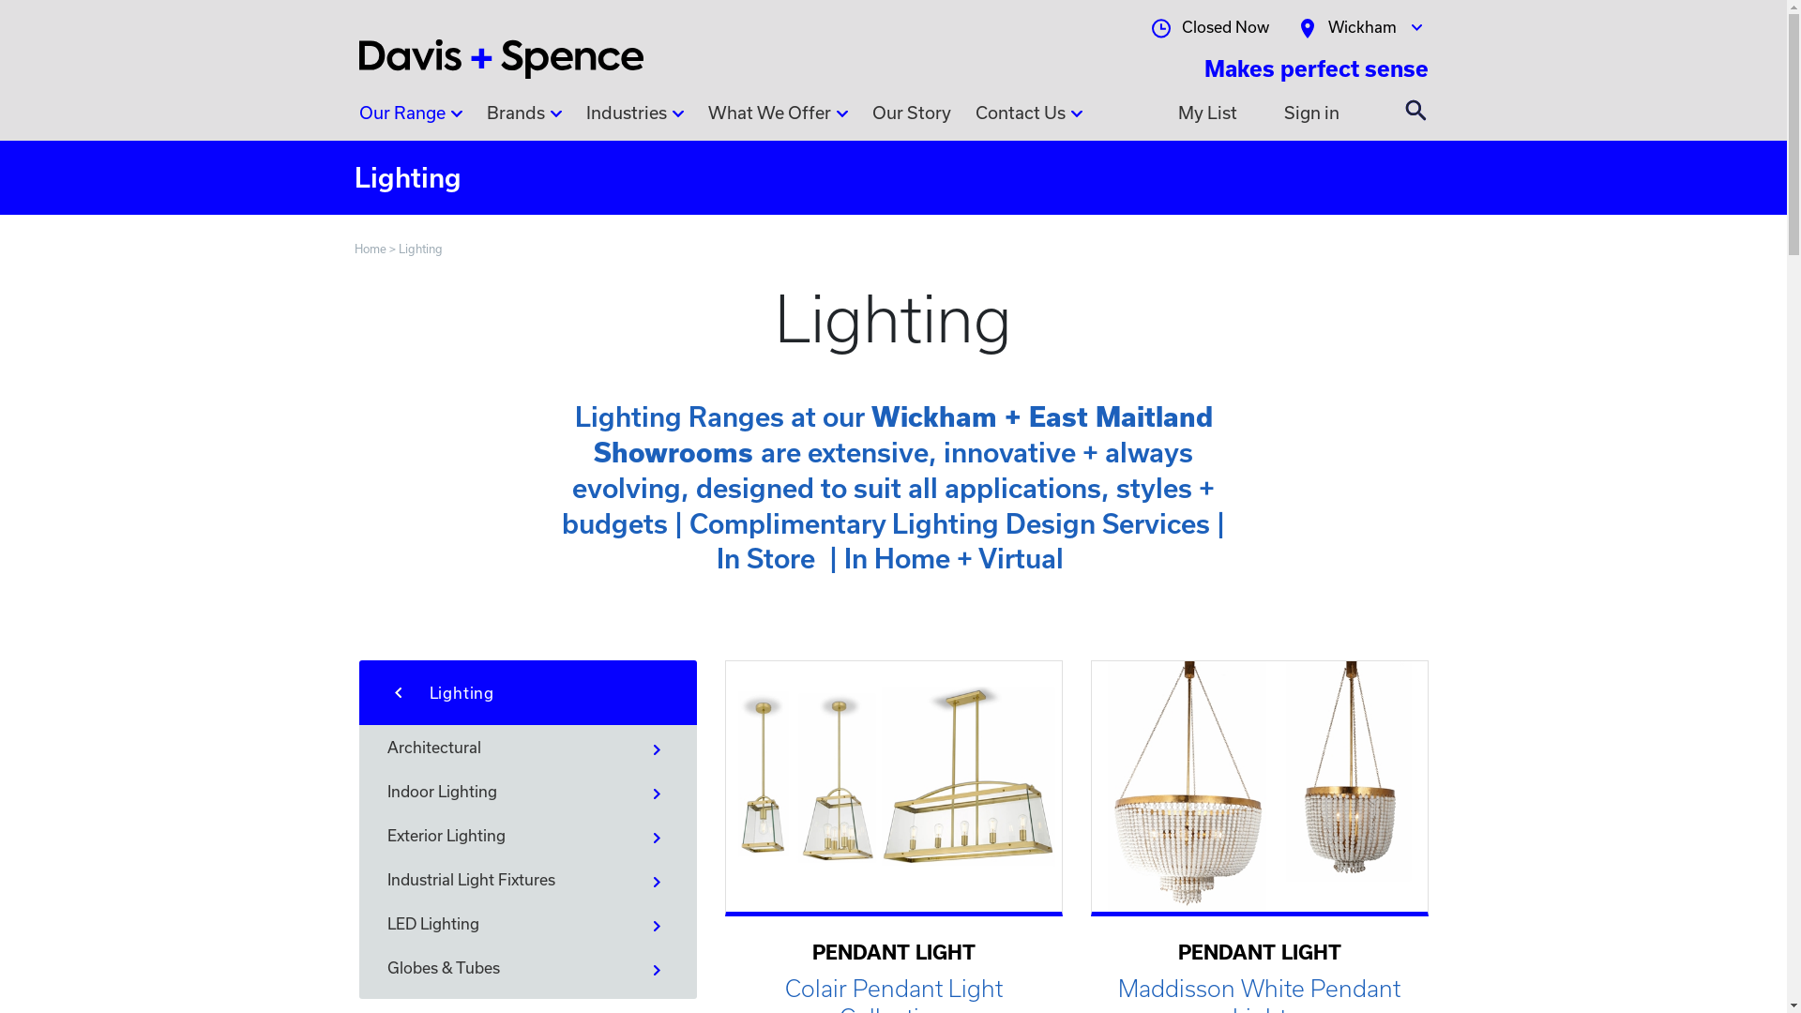  Describe the element at coordinates (1029, 117) in the screenshot. I see `Contact Us` at that location.